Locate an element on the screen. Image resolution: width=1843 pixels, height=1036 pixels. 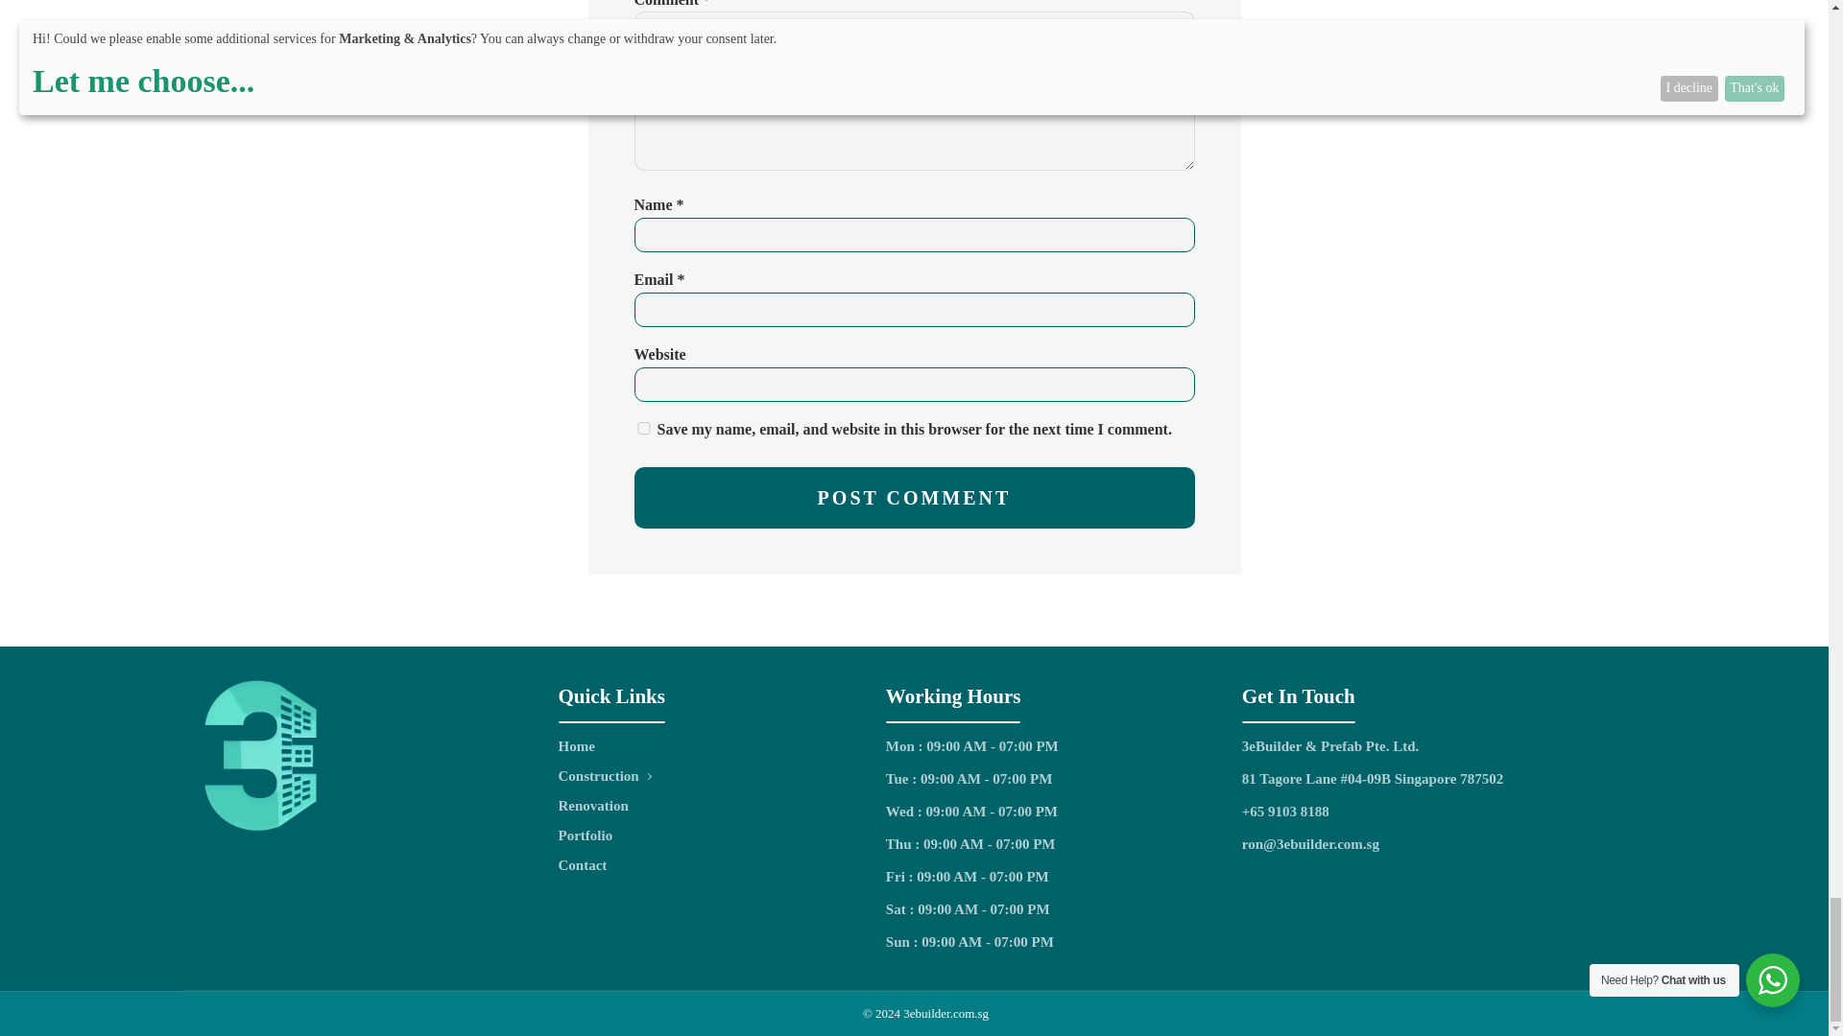
Post Comment is located at coordinates (914, 497).